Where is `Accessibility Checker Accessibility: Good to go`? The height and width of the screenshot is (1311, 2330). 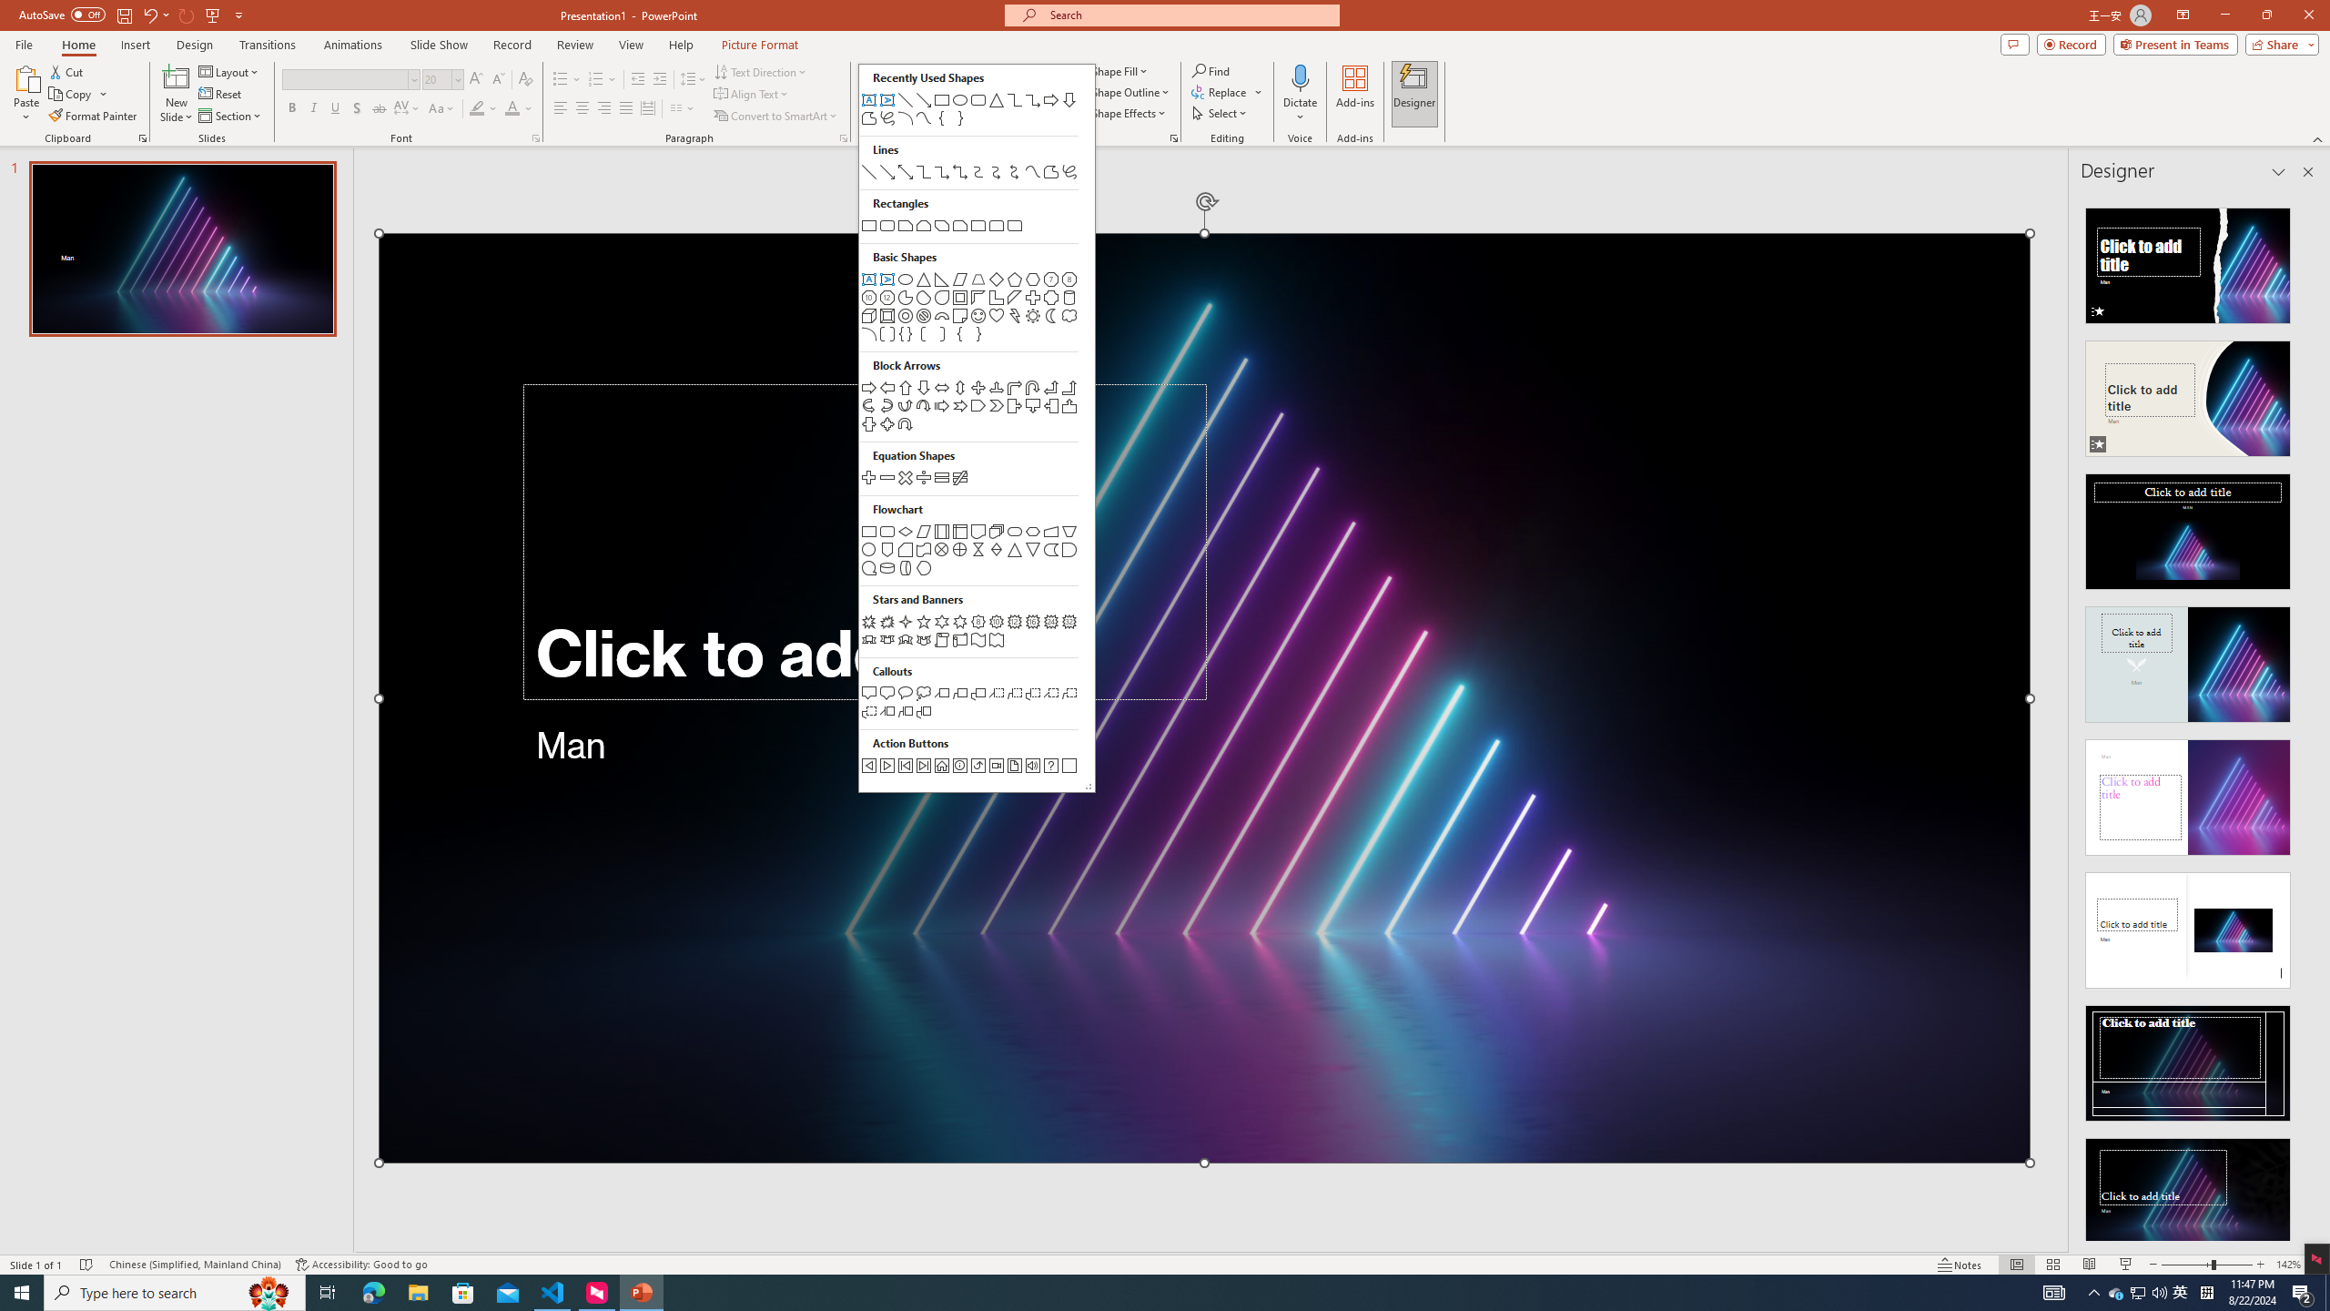 Accessibility Checker Accessibility: Good to go is located at coordinates (362, 1265).